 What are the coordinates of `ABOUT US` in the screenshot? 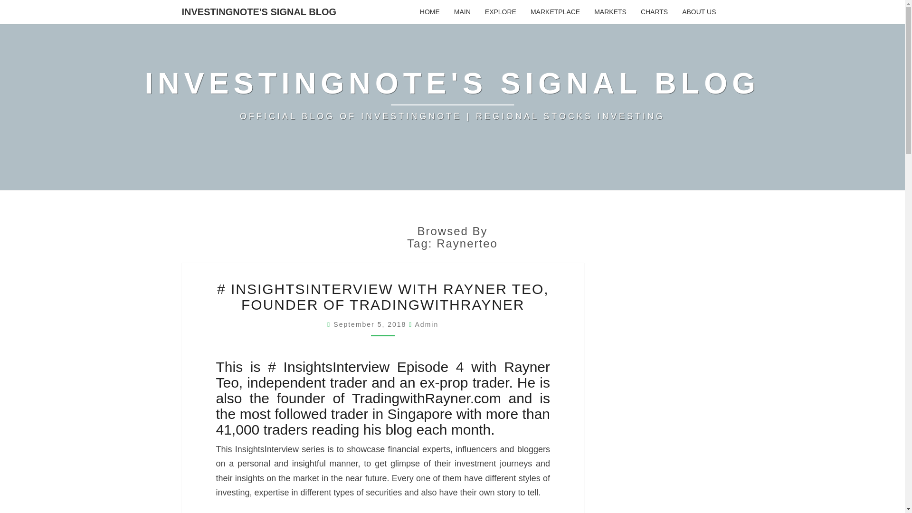 It's located at (699, 11).